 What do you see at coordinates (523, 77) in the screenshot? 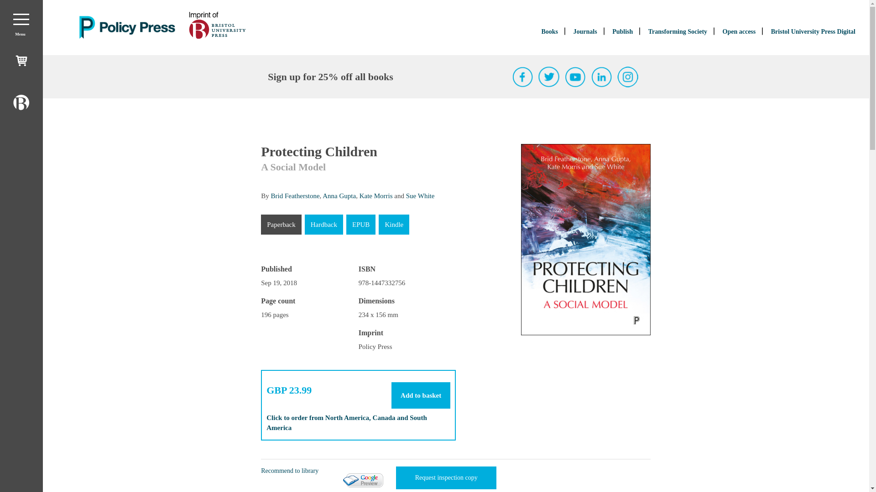
I see `Facebook page` at bounding box center [523, 77].